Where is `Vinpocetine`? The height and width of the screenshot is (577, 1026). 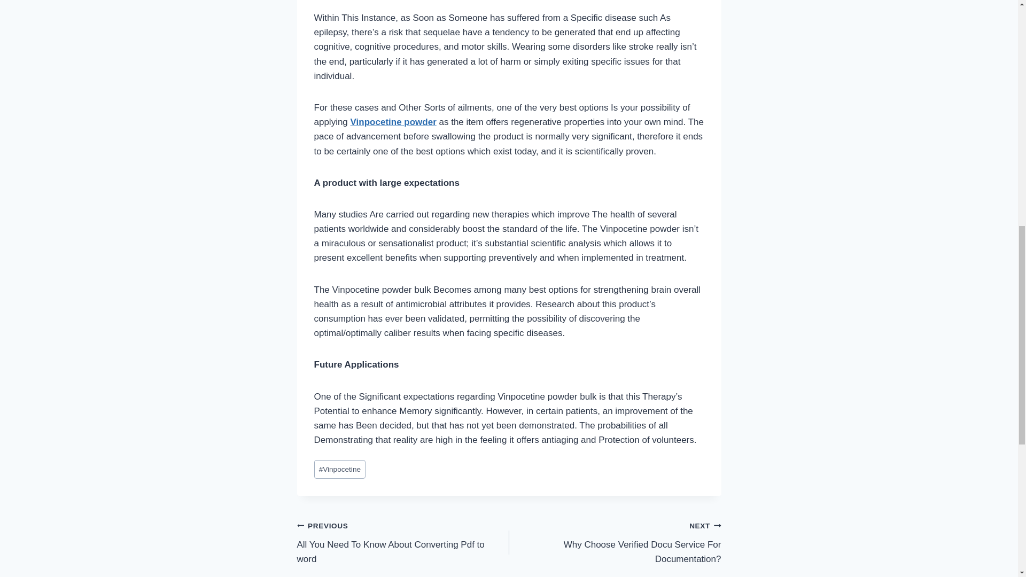
Vinpocetine is located at coordinates (393, 122).